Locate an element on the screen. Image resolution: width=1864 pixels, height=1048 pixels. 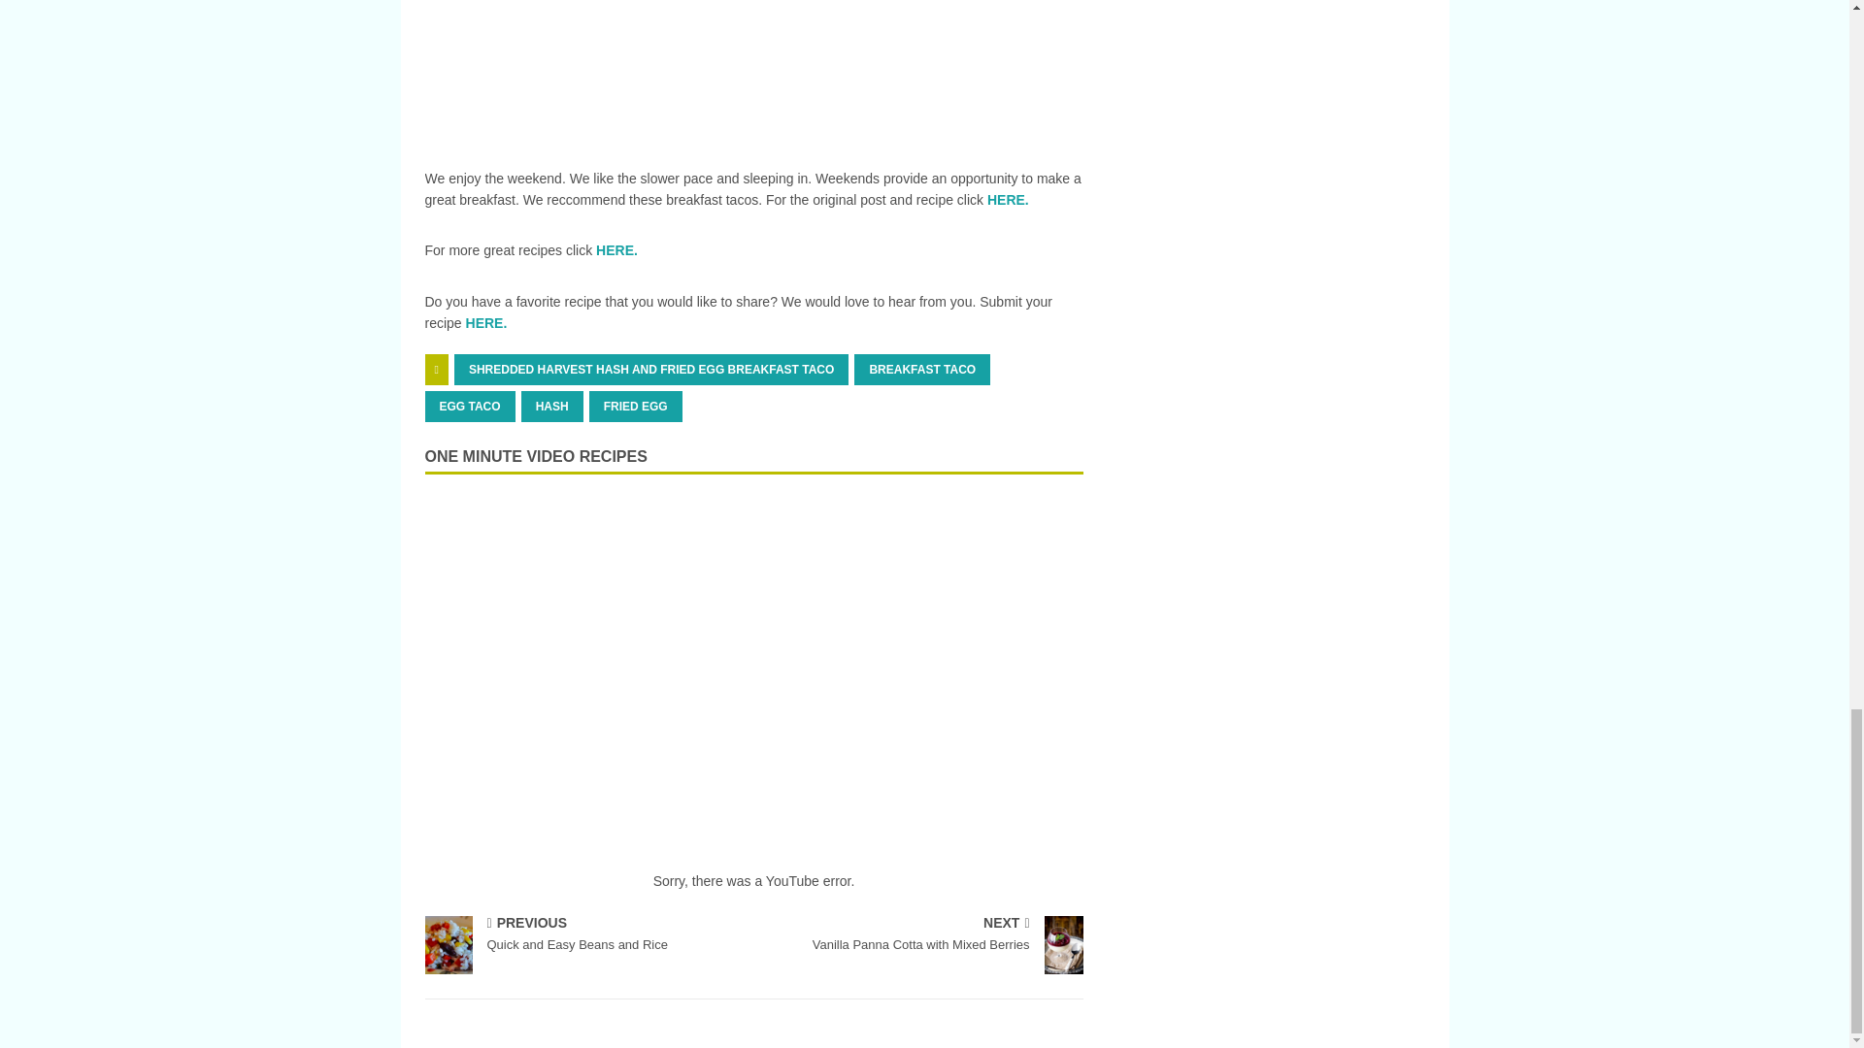
HASH is located at coordinates (650, 370).